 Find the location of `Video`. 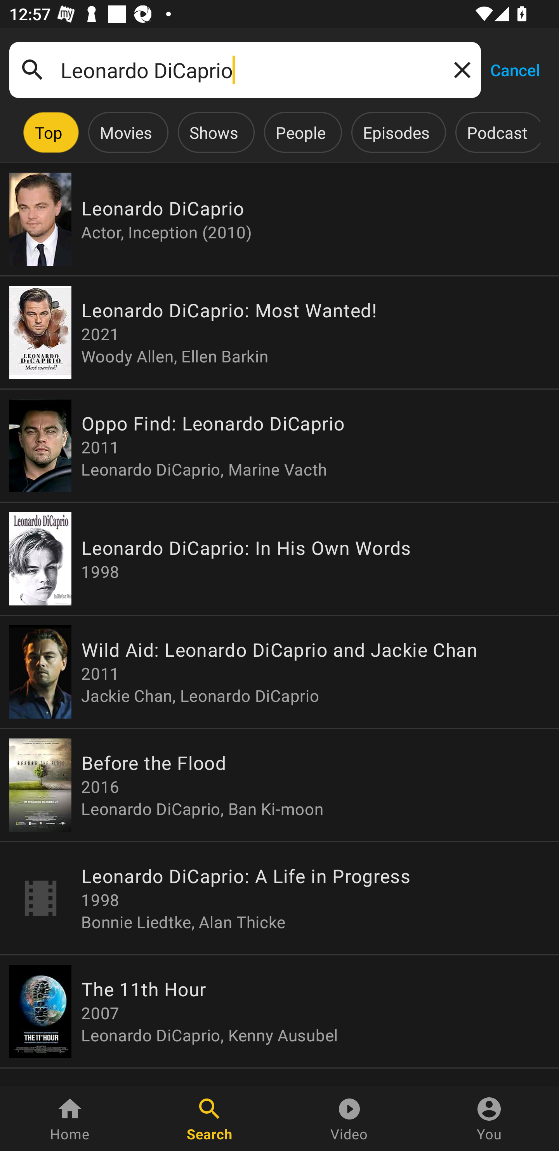

Video is located at coordinates (349, 1118).